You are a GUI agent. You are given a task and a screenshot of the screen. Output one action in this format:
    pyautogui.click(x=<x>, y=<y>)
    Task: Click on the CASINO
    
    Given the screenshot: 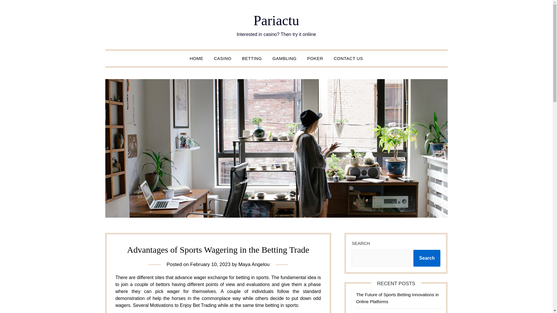 What is the action you would take?
    pyautogui.click(x=223, y=58)
    